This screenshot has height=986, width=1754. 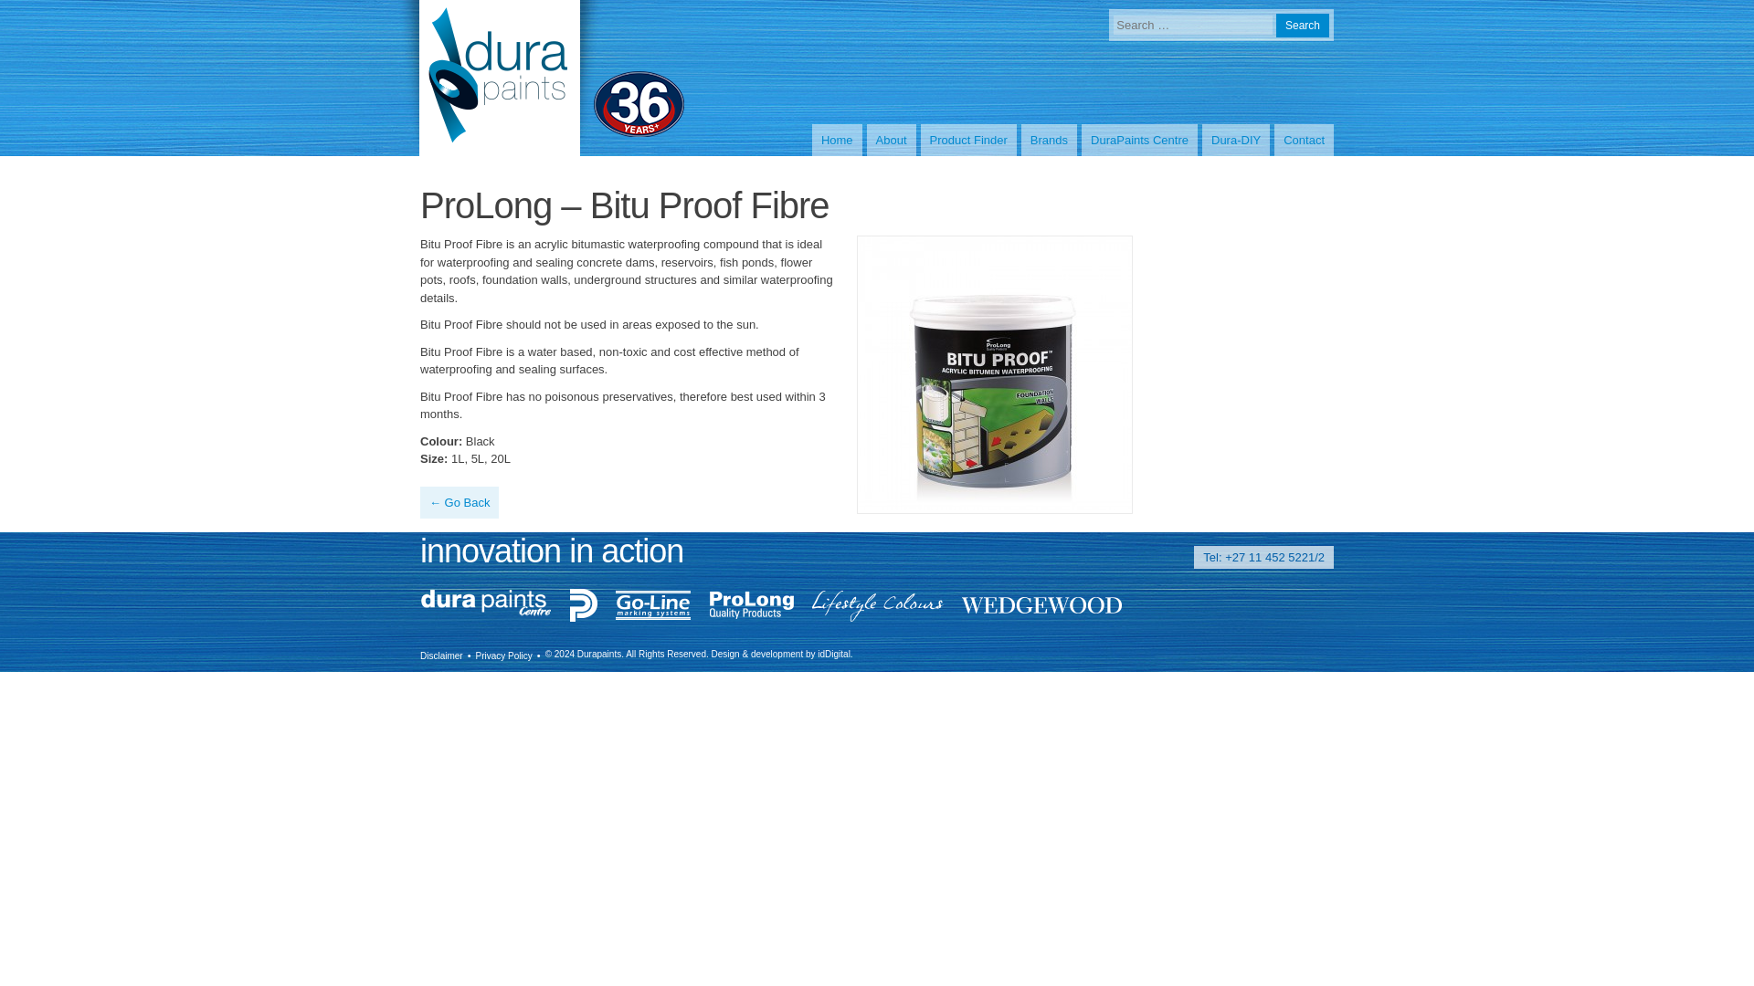 I want to click on Contact, so click(x=1304, y=141).